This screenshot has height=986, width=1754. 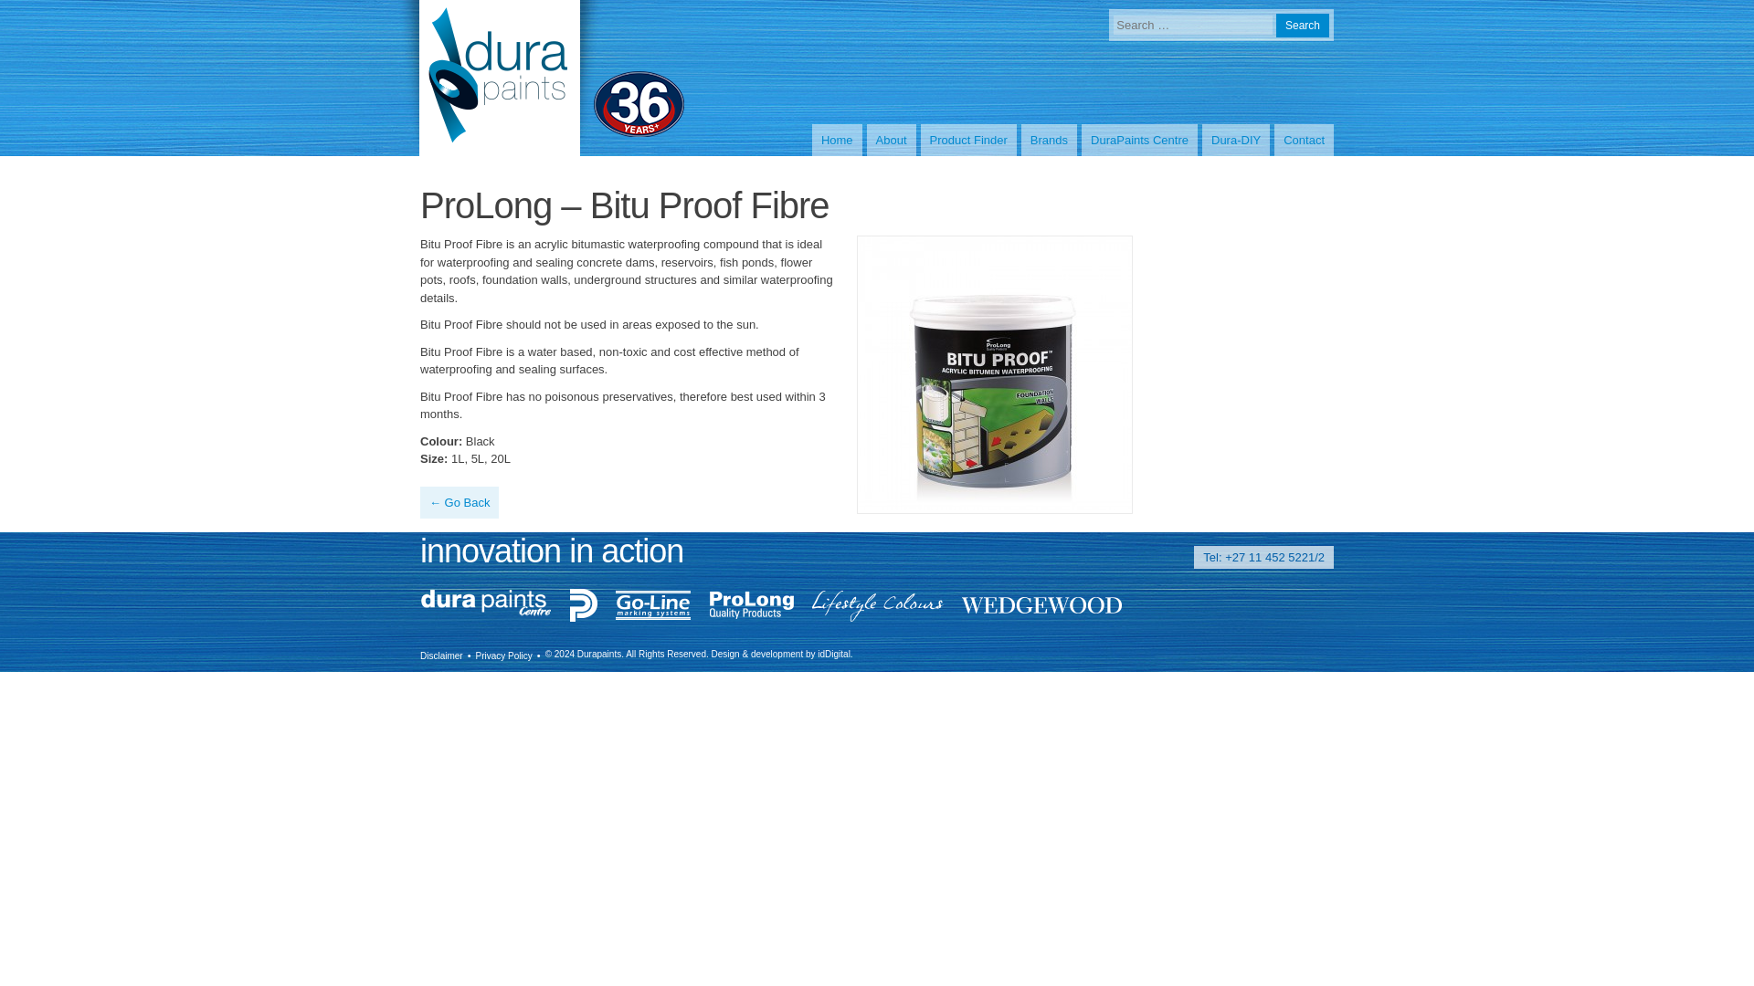 I want to click on Contact, so click(x=1304, y=141).